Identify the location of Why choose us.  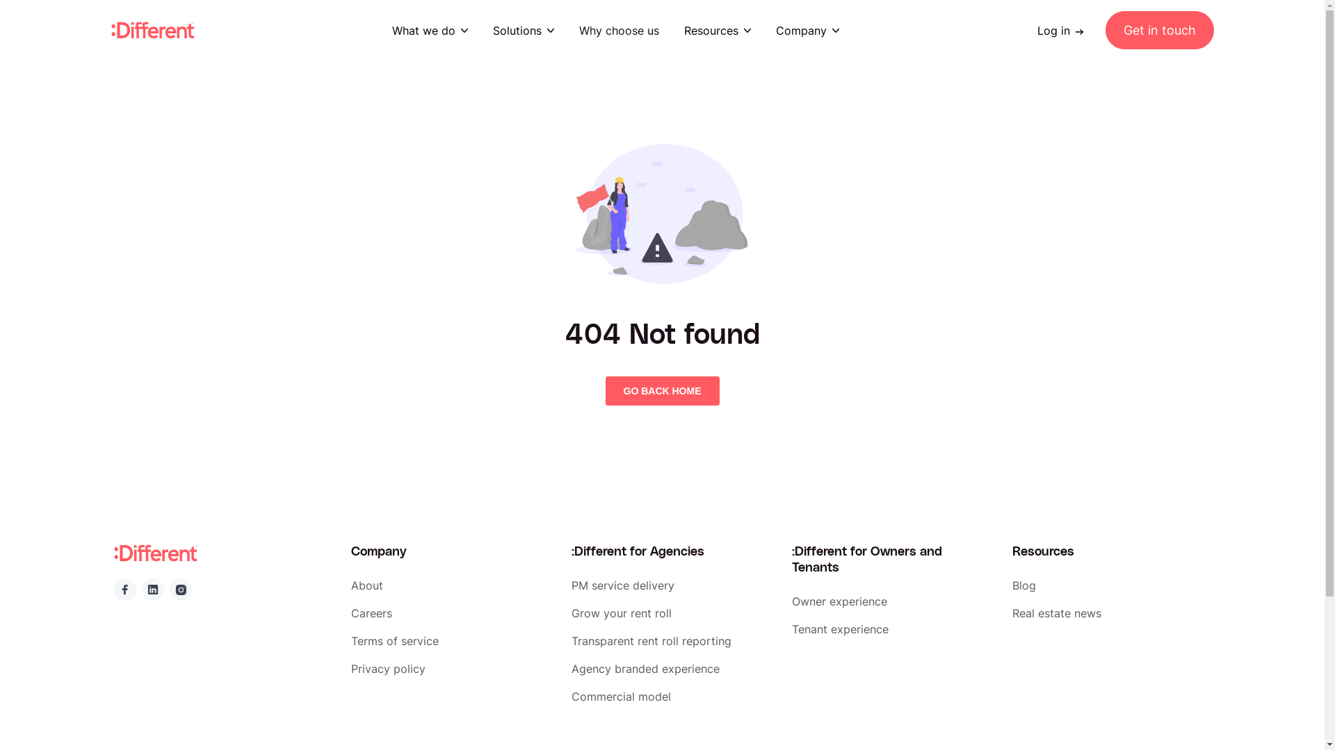
(619, 31).